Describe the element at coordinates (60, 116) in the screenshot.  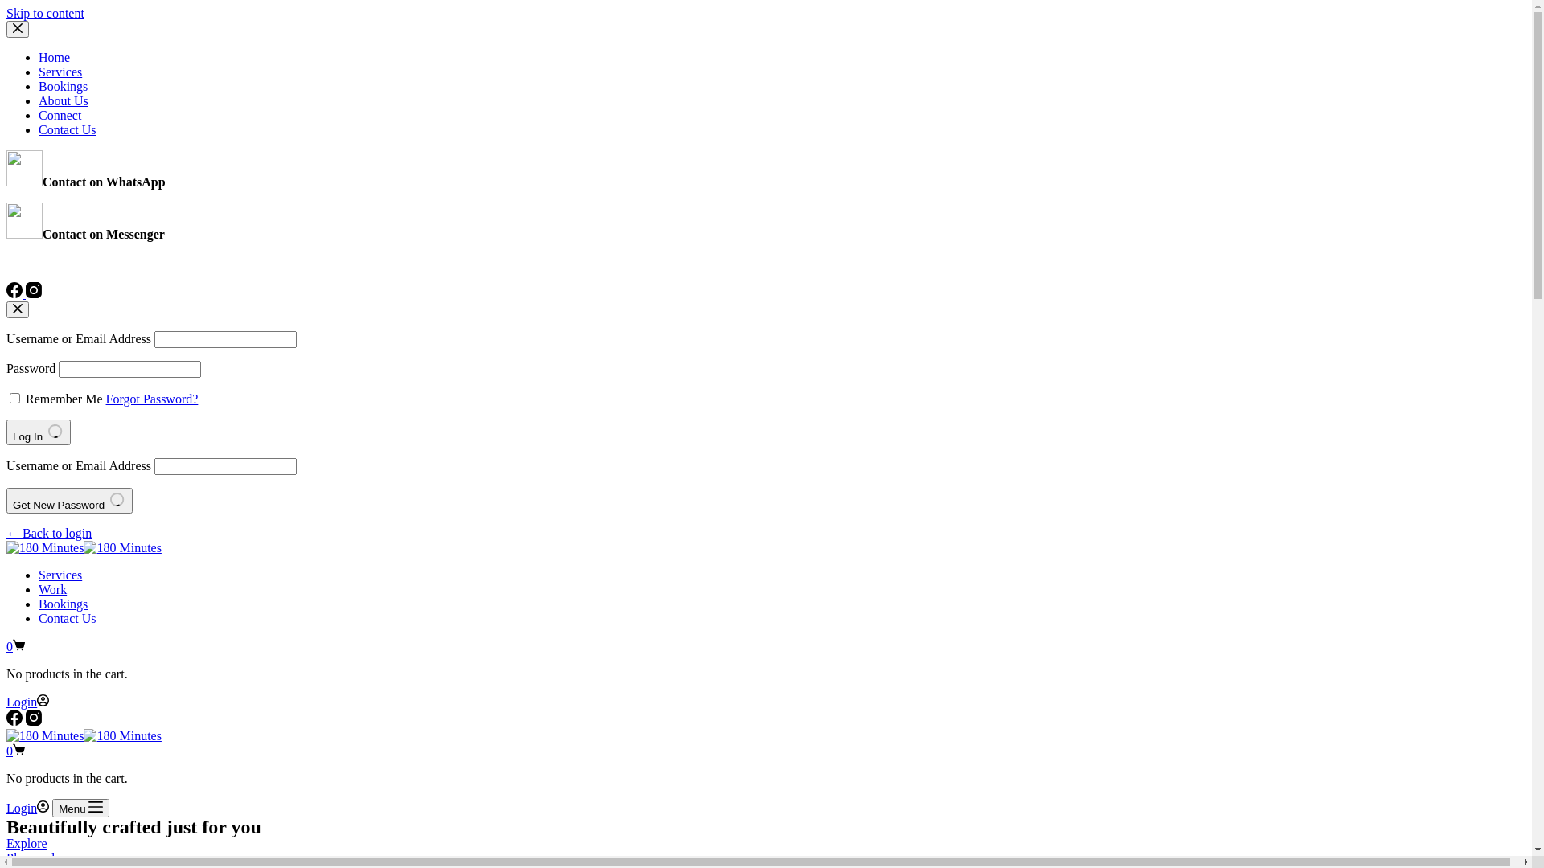
I see `Connect` at that location.